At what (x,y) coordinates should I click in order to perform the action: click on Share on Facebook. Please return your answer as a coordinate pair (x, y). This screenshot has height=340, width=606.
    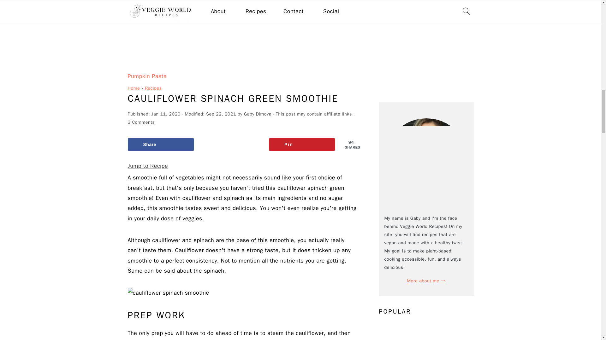
    Looking at the image, I should click on (160, 144).